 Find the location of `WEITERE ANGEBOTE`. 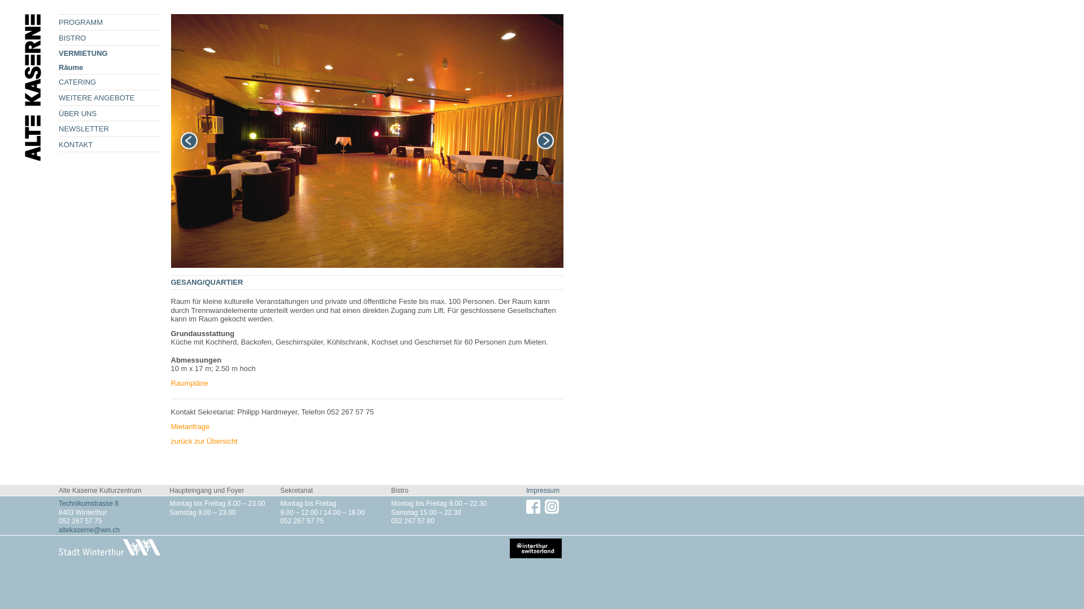

WEITERE ANGEBOTE is located at coordinates (110, 98).